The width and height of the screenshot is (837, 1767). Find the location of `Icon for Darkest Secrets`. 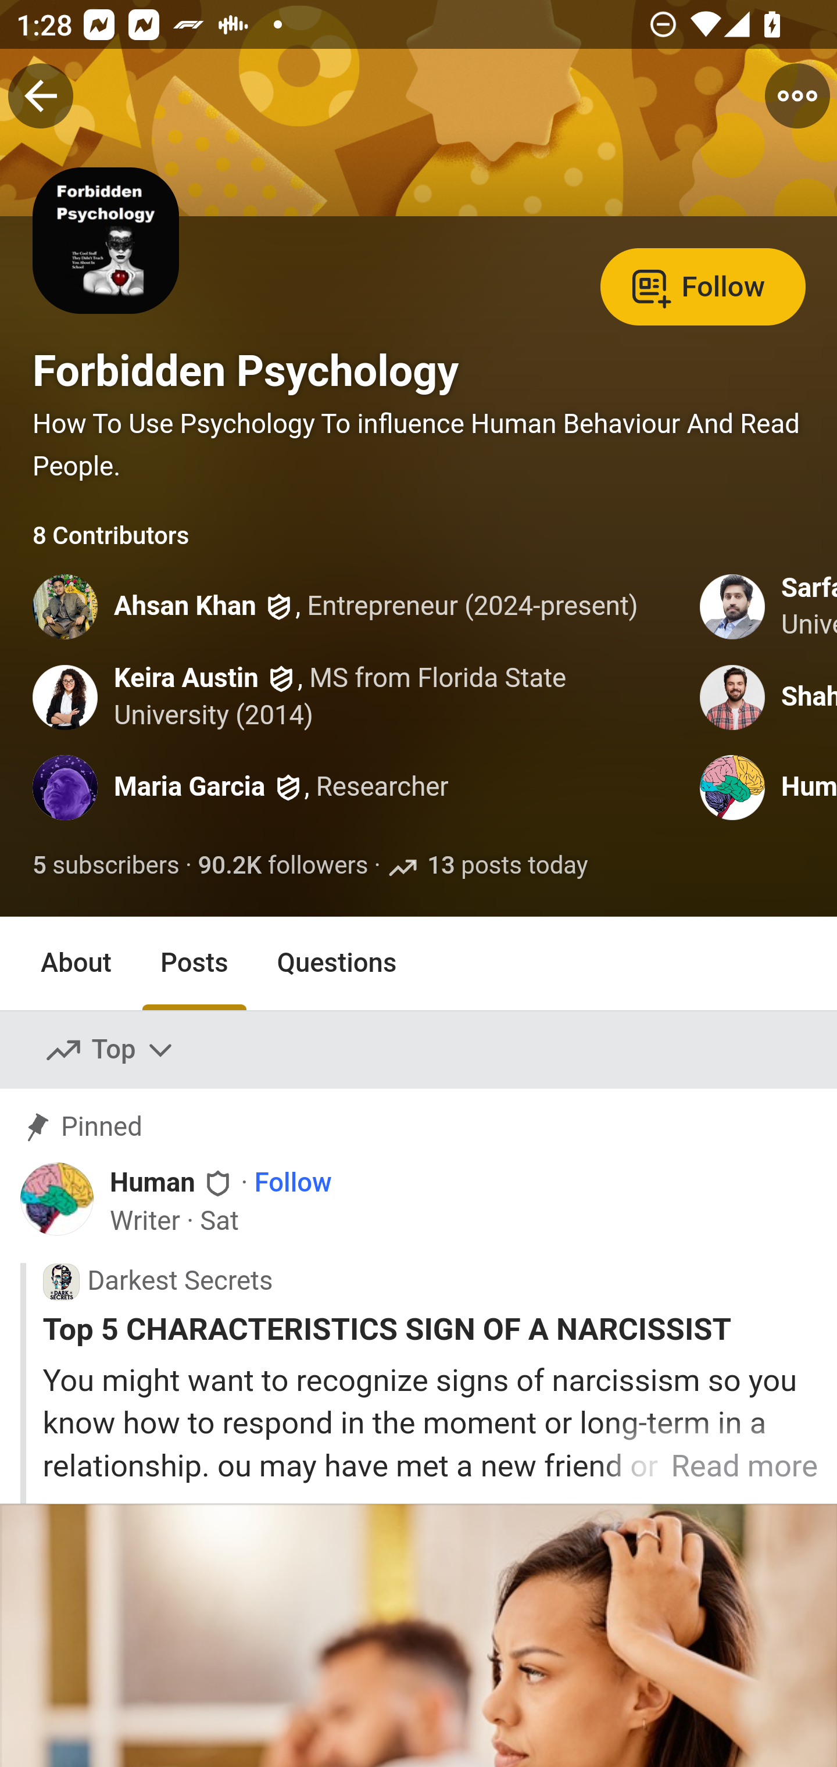

Icon for Darkest Secrets is located at coordinates (60, 1282).